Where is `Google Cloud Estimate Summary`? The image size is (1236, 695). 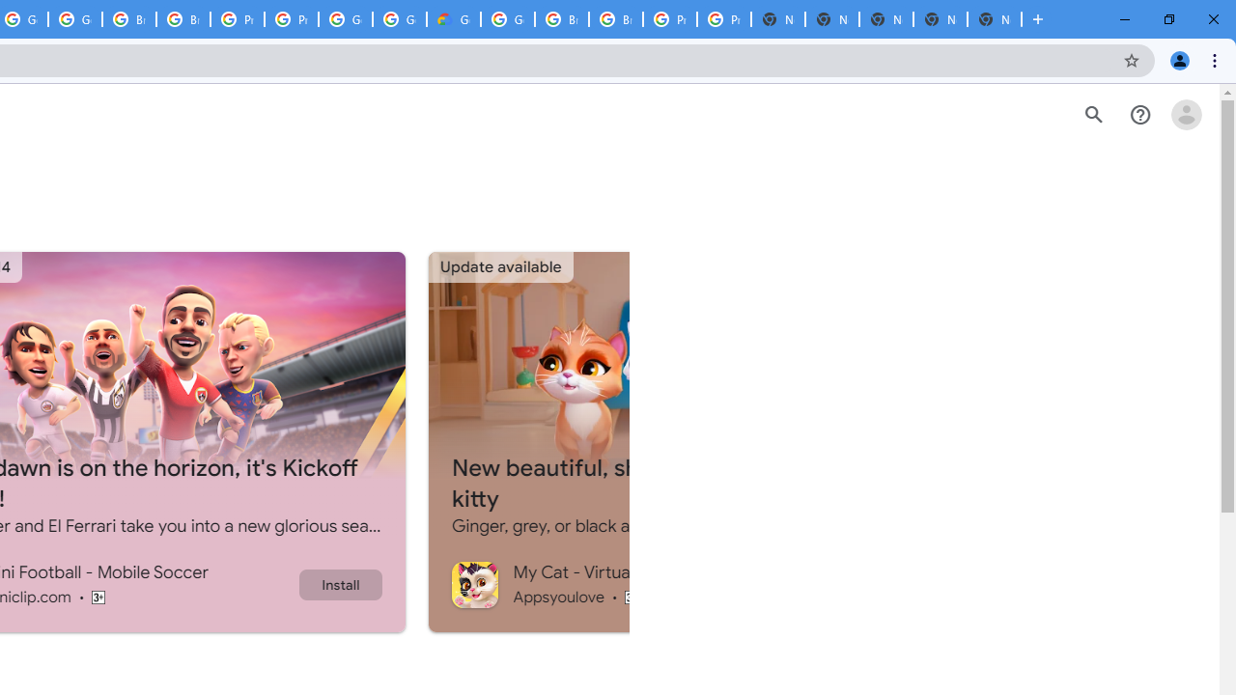 Google Cloud Estimate Summary is located at coordinates (453, 19).